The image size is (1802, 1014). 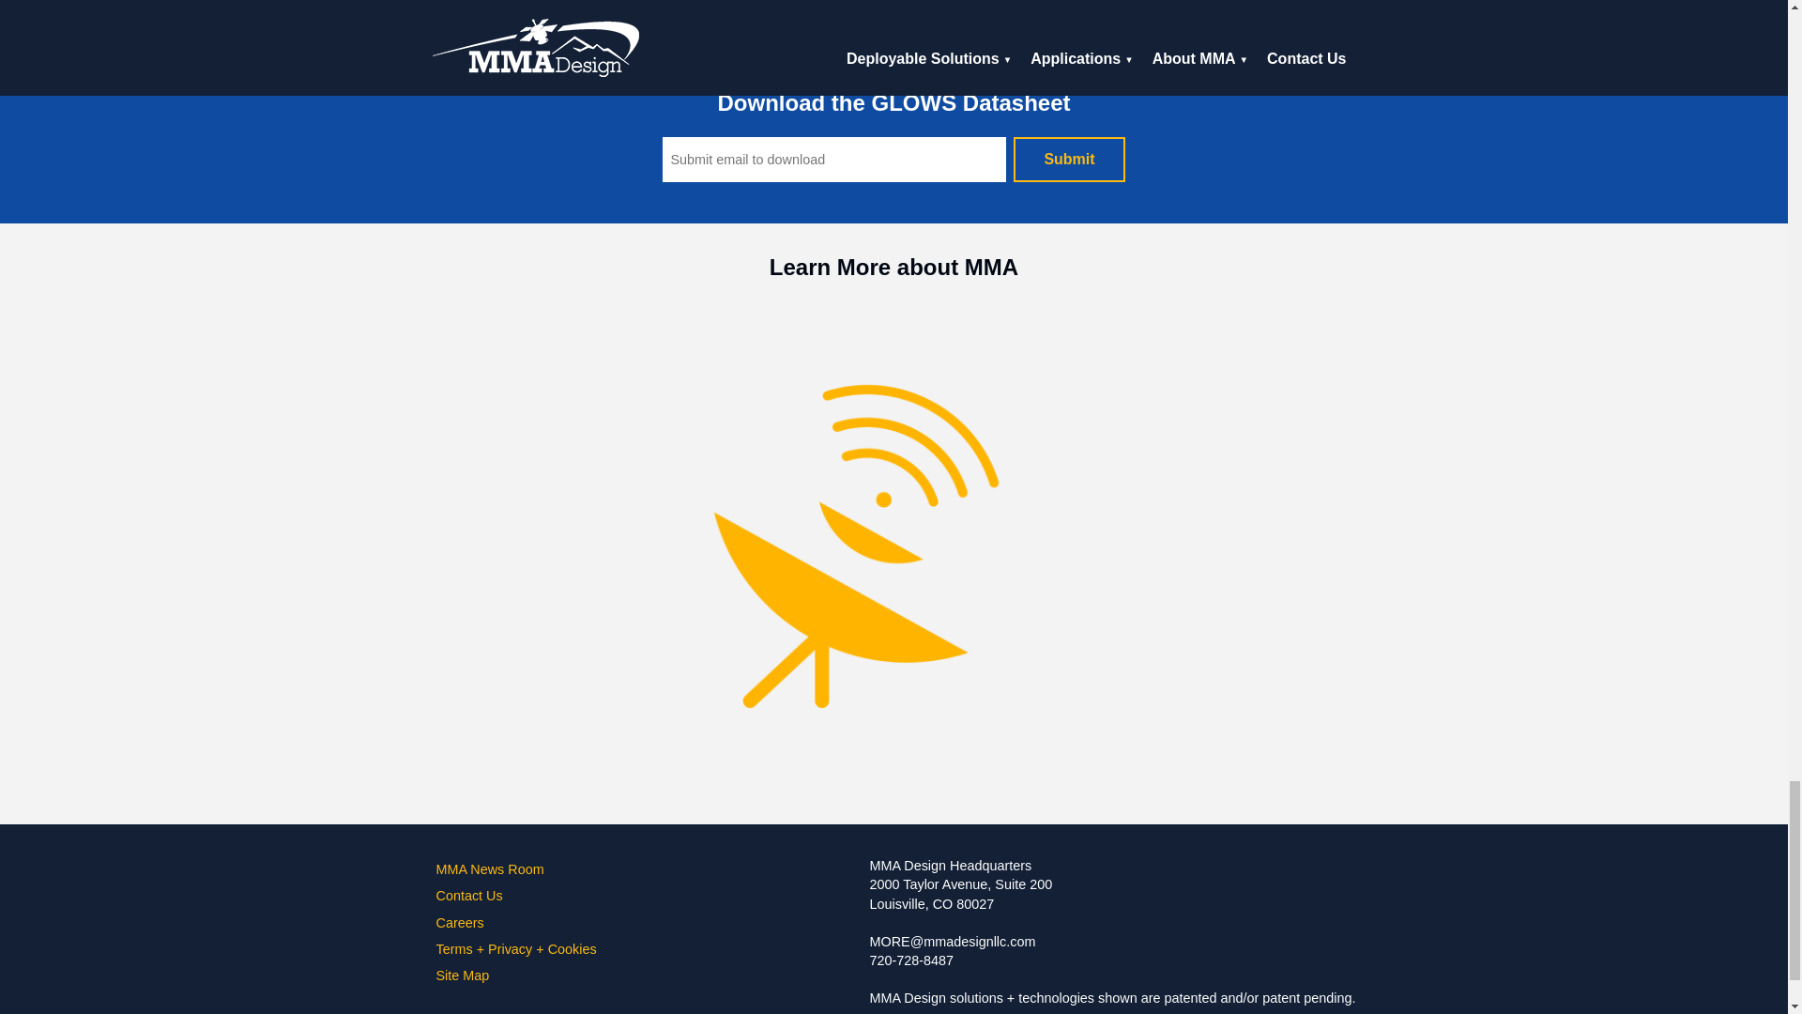 I want to click on Site Map, so click(x=516, y=975).